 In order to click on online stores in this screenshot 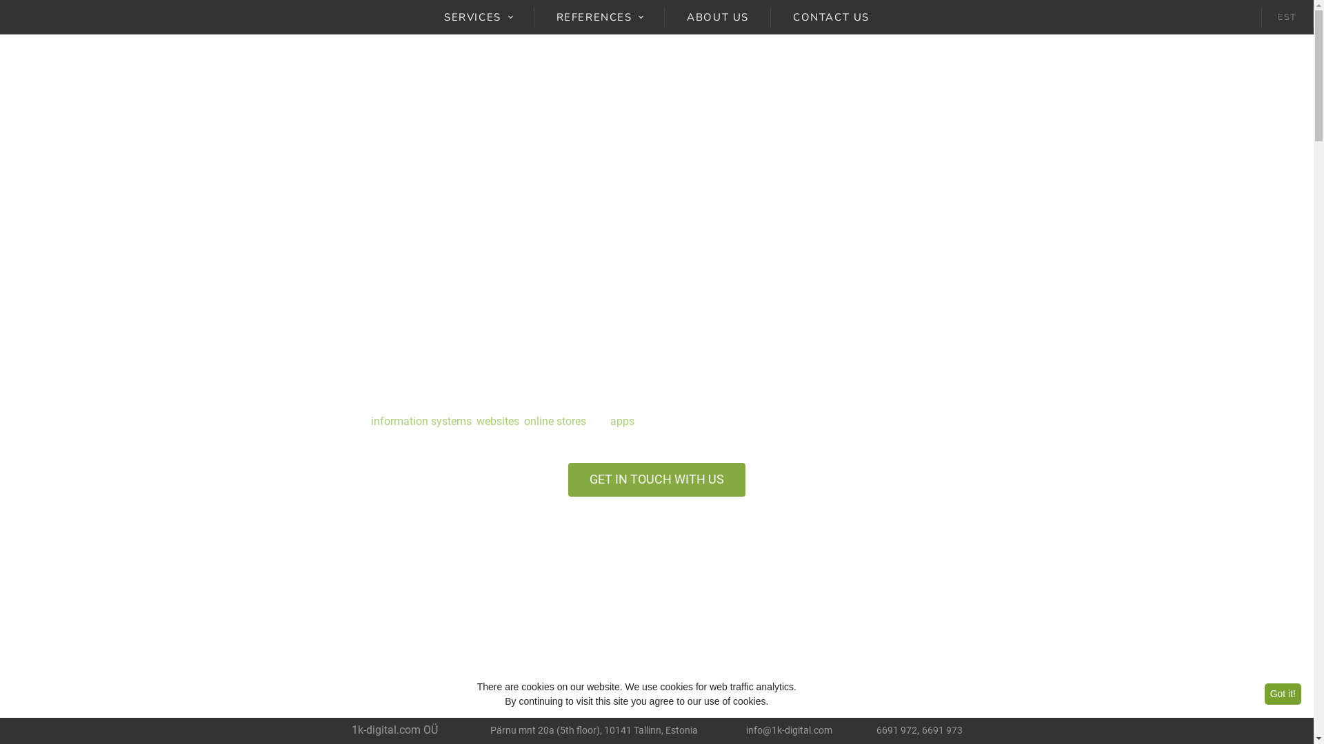, I will do `click(555, 422)`.